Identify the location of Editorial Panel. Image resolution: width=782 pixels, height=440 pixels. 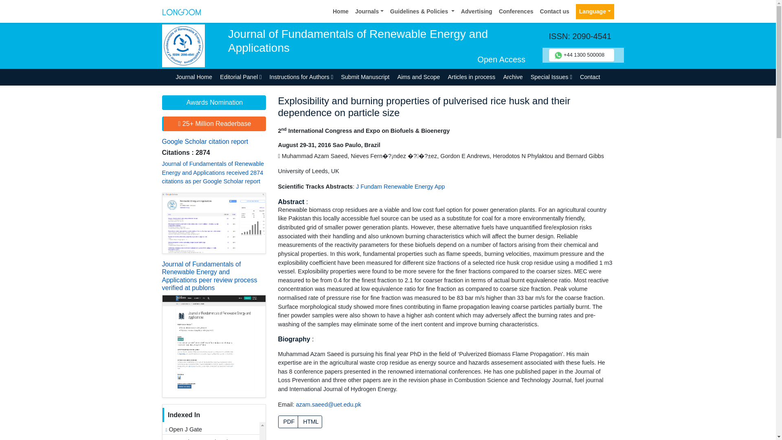
(241, 77).